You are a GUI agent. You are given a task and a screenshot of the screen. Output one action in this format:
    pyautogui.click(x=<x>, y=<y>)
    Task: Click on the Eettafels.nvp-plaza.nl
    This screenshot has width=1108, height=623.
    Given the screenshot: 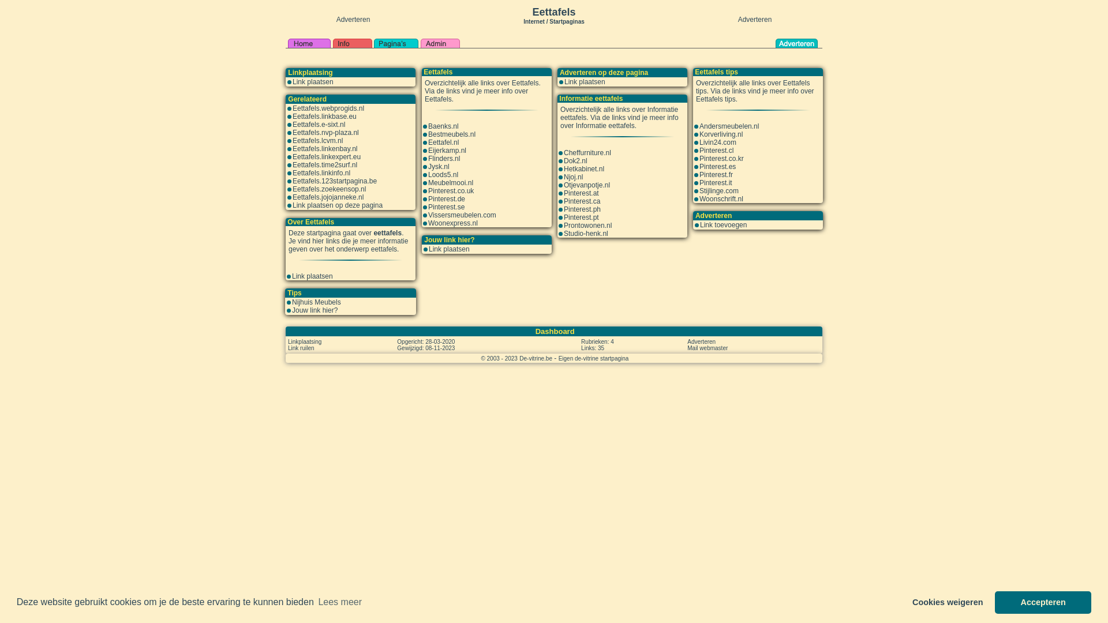 What is the action you would take?
    pyautogui.click(x=325, y=133)
    